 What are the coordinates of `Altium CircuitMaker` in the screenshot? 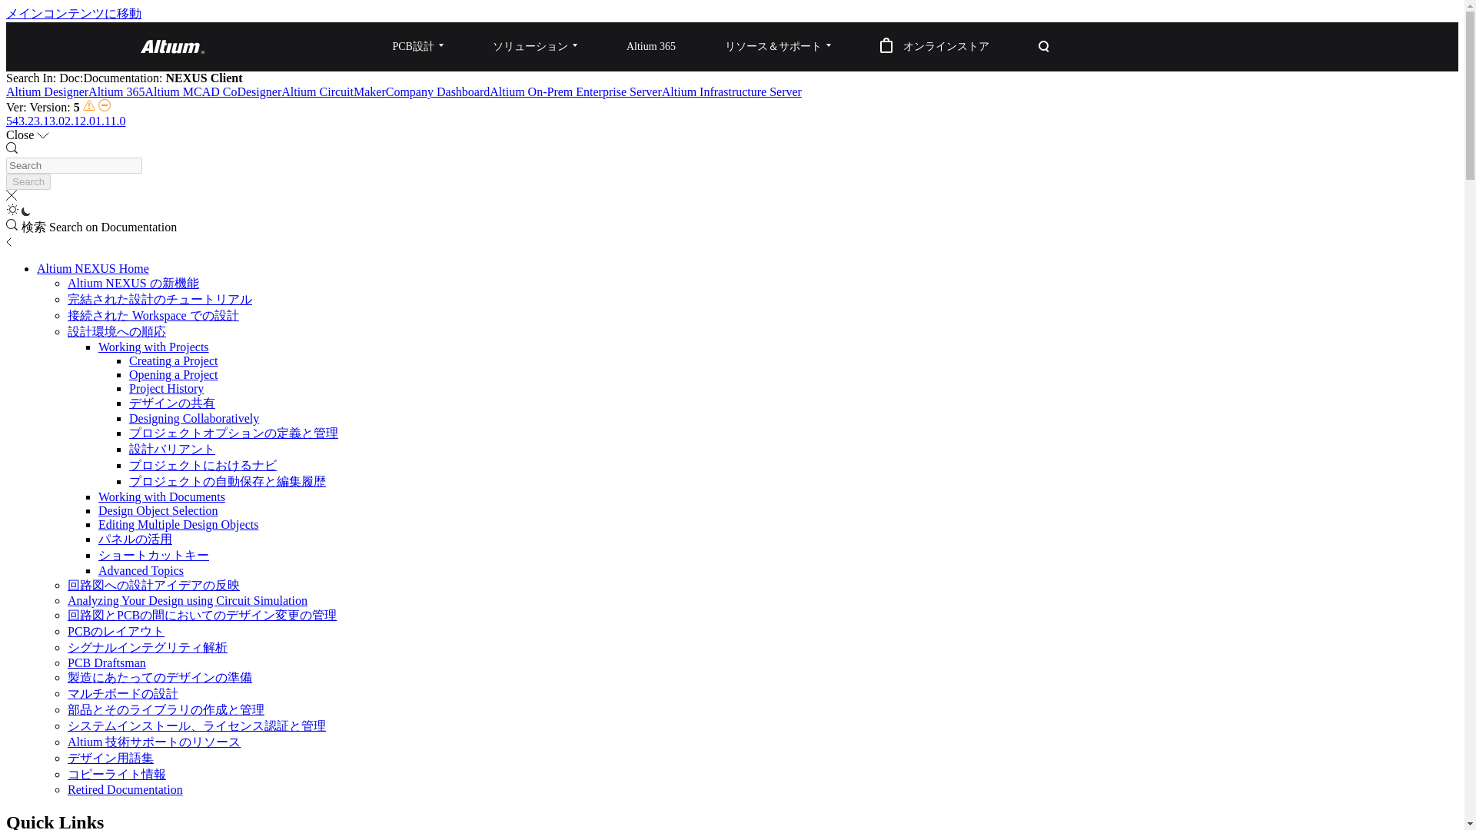 It's located at (334, 92).